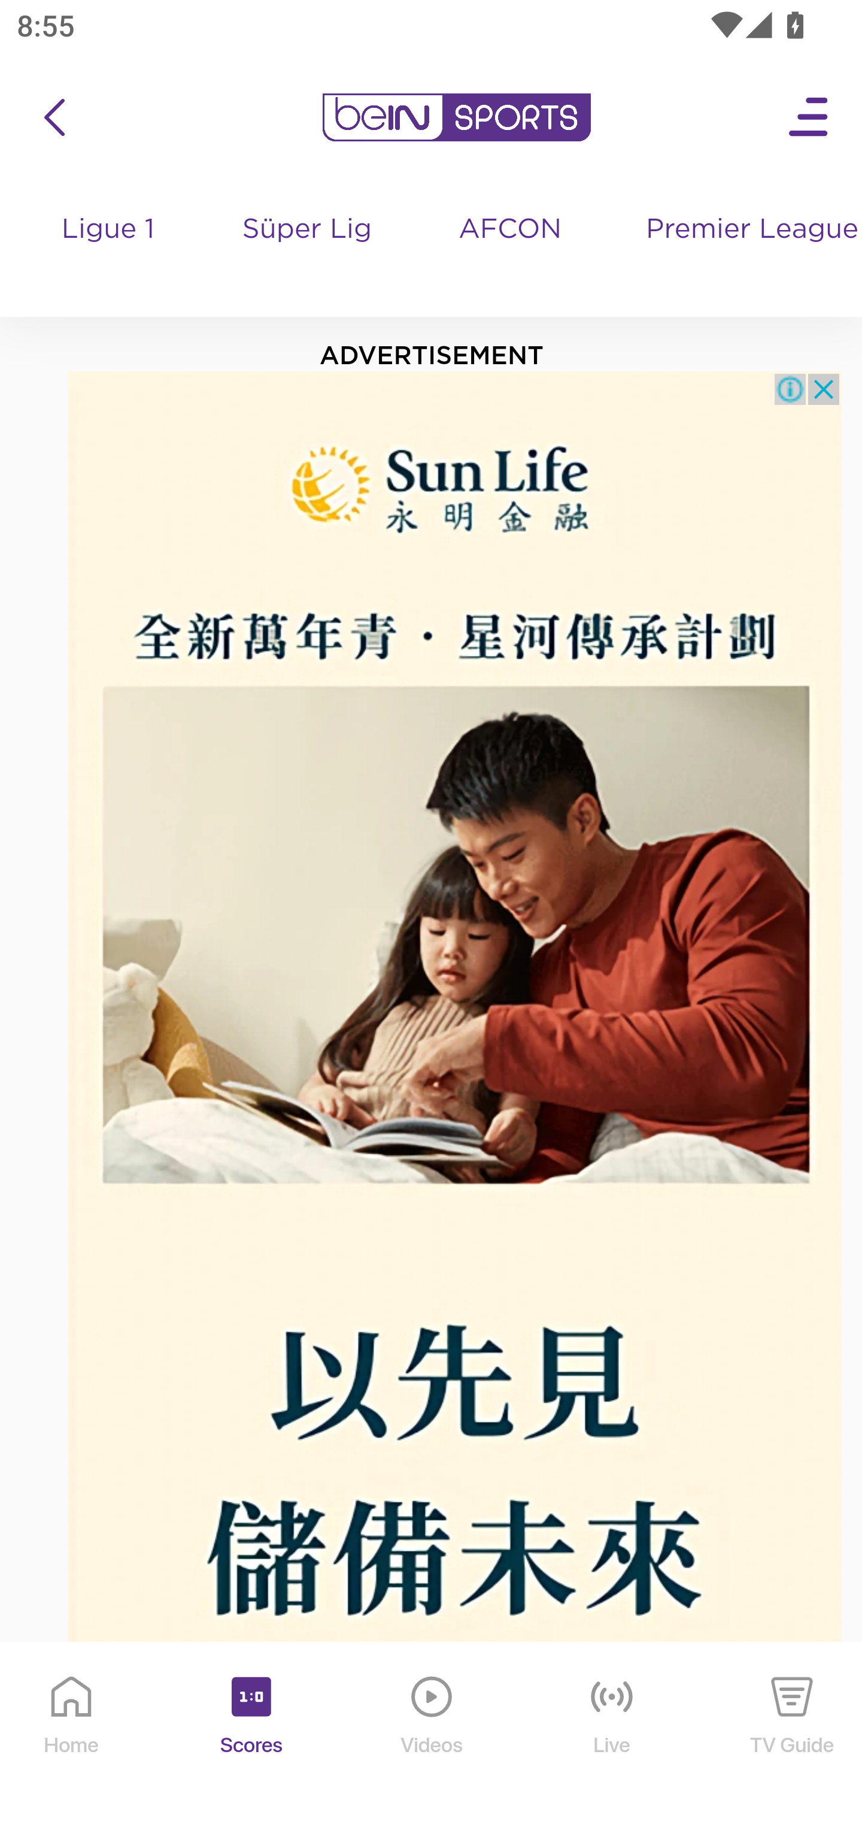  What do you see at coordinates (72, 1732) in the screenshot?
I see `Home Home Icon Home` at bounding box center [72, 1732].